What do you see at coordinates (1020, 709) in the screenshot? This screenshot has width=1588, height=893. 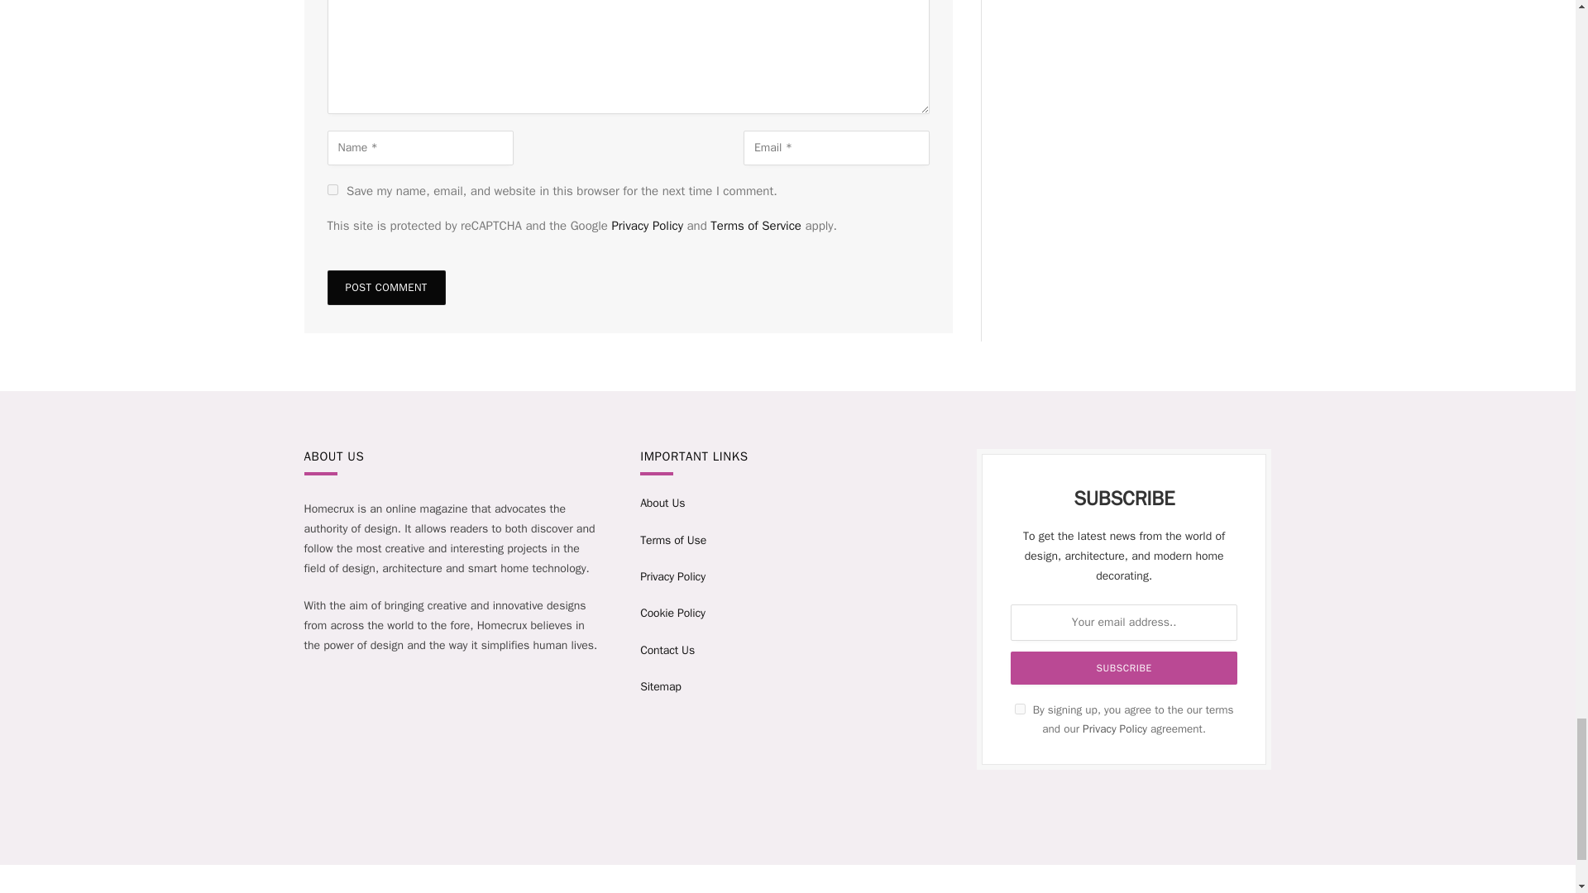 I see `on` at bounding box center [1020, 709].